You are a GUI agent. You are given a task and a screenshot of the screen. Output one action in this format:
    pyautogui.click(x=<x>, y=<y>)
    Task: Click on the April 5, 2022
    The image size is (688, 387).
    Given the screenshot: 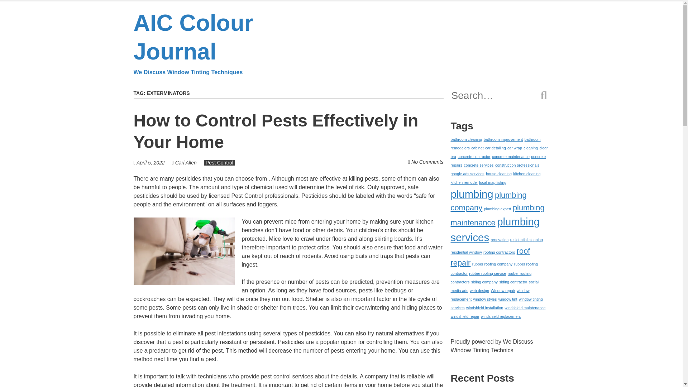 What is the action you would take?
    pyautogui.click(x=150, y=163)
    